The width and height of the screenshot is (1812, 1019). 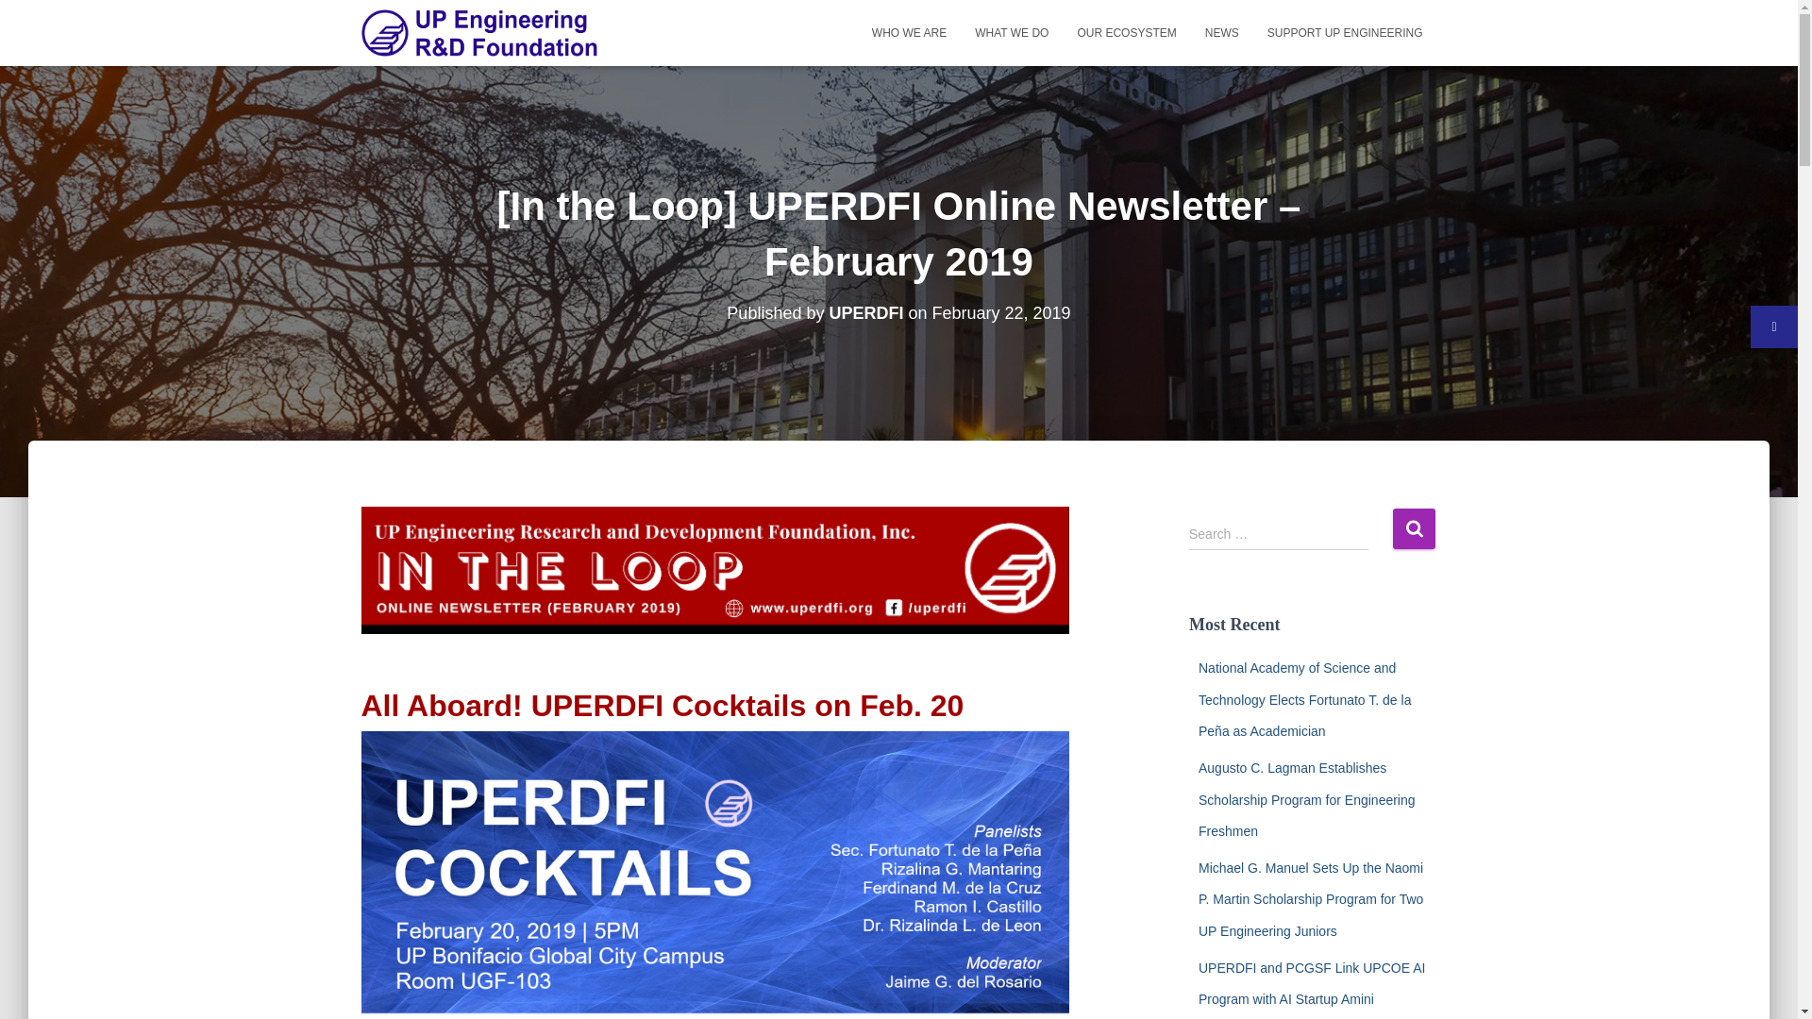 What do you see at coordinates (1414, 528) in the screenshot?
I see `Search` at bounding box center [1414, 528].